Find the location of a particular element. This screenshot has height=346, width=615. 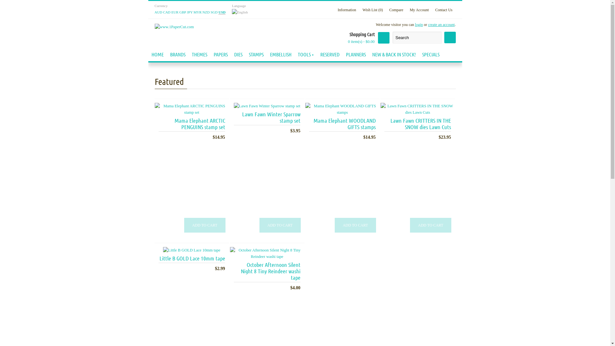

STAMPS is located at coordinates (256, 54).